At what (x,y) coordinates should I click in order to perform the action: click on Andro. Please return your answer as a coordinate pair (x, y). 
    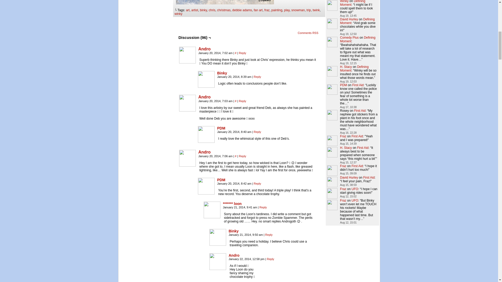
    Looking at the image, I should click on (187, 62).